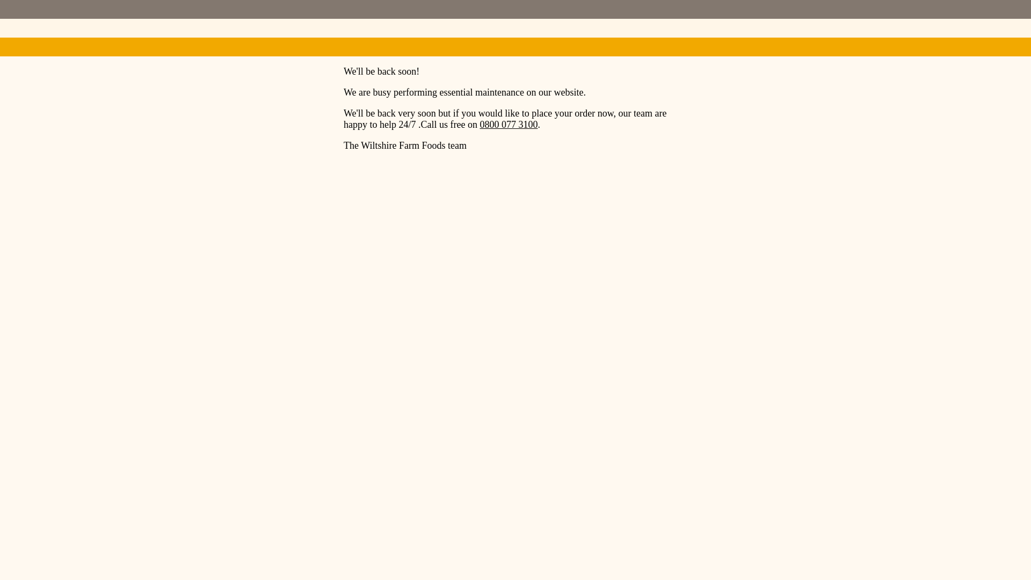 The width and height of the screenshot is (1031, 580). Describe the element at coordinates (508, 125) in the screenshot. I see `0800 077 3100` at that location.